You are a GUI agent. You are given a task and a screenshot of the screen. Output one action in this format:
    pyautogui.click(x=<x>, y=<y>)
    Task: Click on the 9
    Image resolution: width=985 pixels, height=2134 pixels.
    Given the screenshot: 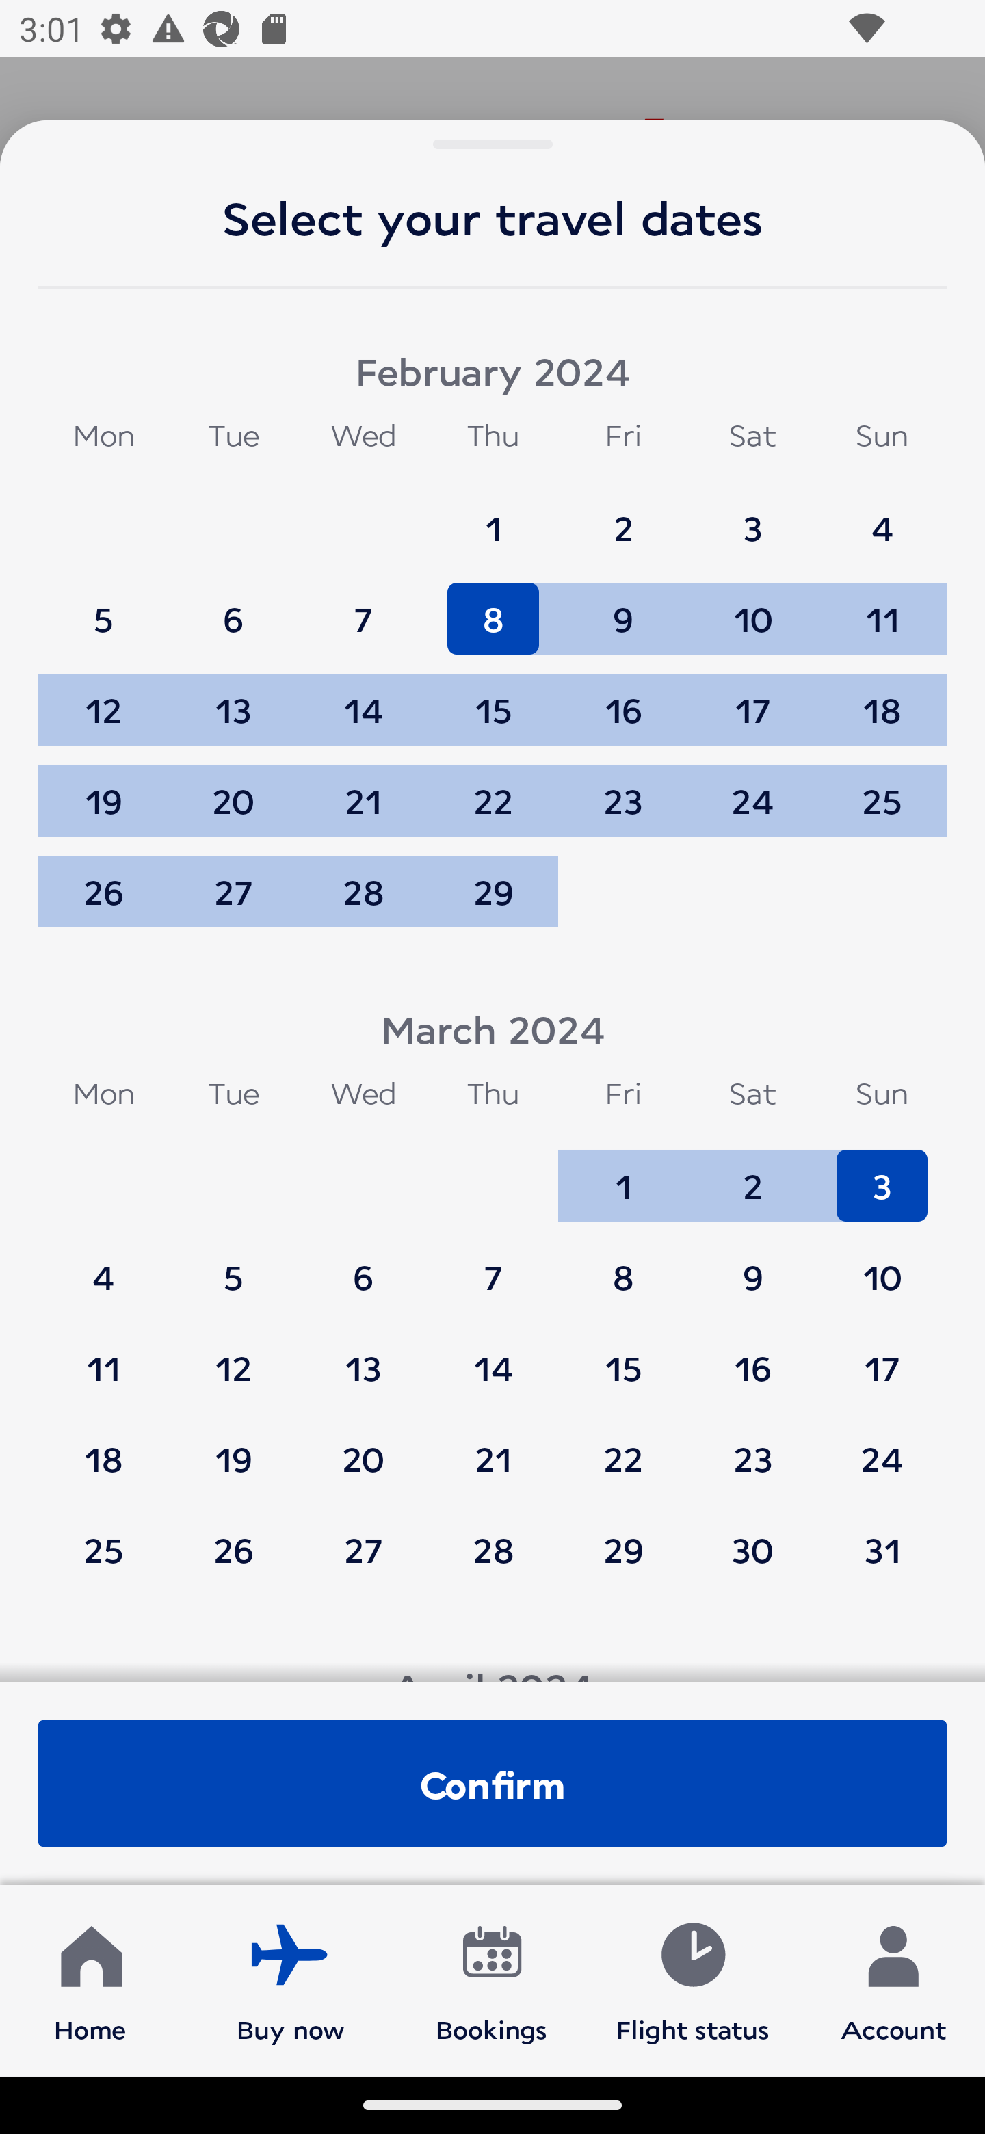 What is the action you would take?
    pyautogui.click(x=752, y=1264)
    